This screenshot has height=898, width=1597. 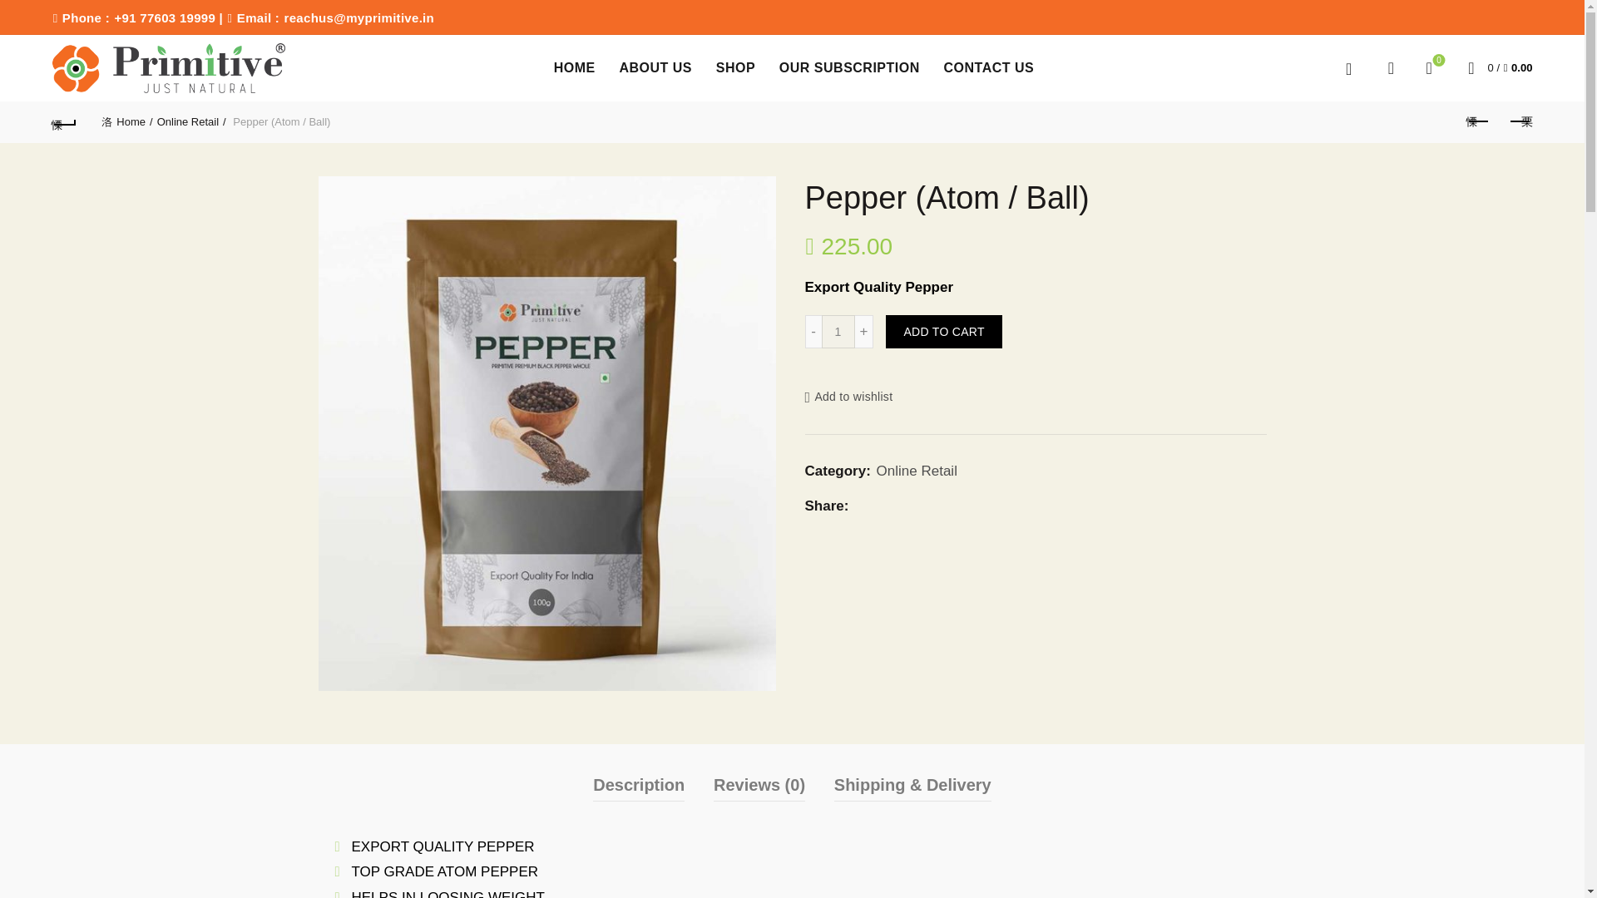 I want to click on Home, so click(x=1429, y=68).